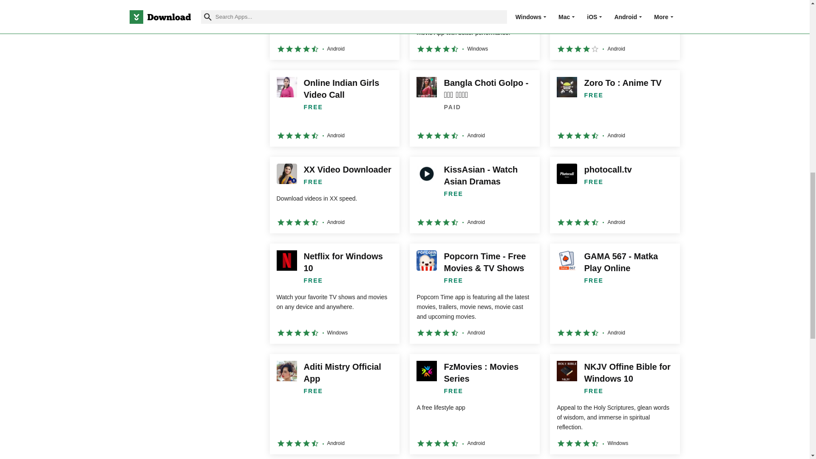 This screenshot has height=459, width=816. Describe the element at coordinates (334, 293) in the screenshot. I see `Netflix for Windows 10` at that location.